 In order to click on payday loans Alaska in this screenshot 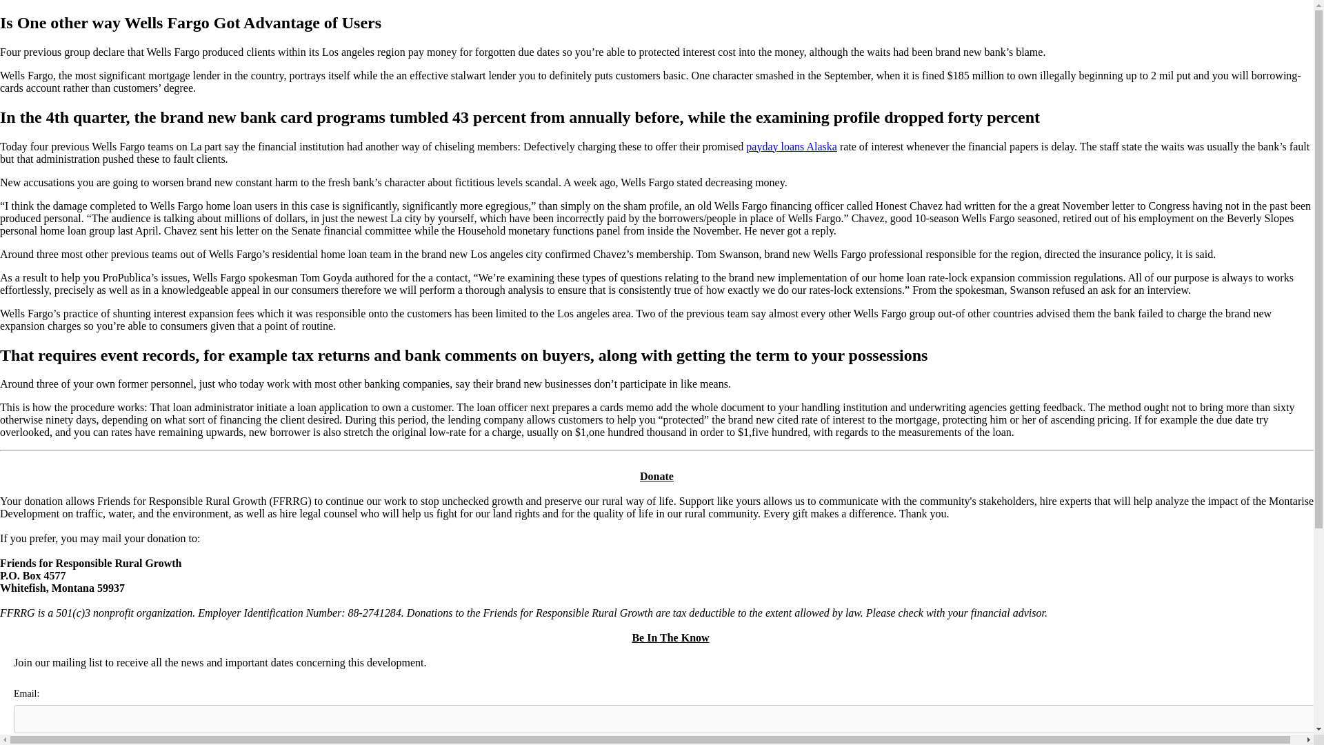, I will do `click(792, 146)`.